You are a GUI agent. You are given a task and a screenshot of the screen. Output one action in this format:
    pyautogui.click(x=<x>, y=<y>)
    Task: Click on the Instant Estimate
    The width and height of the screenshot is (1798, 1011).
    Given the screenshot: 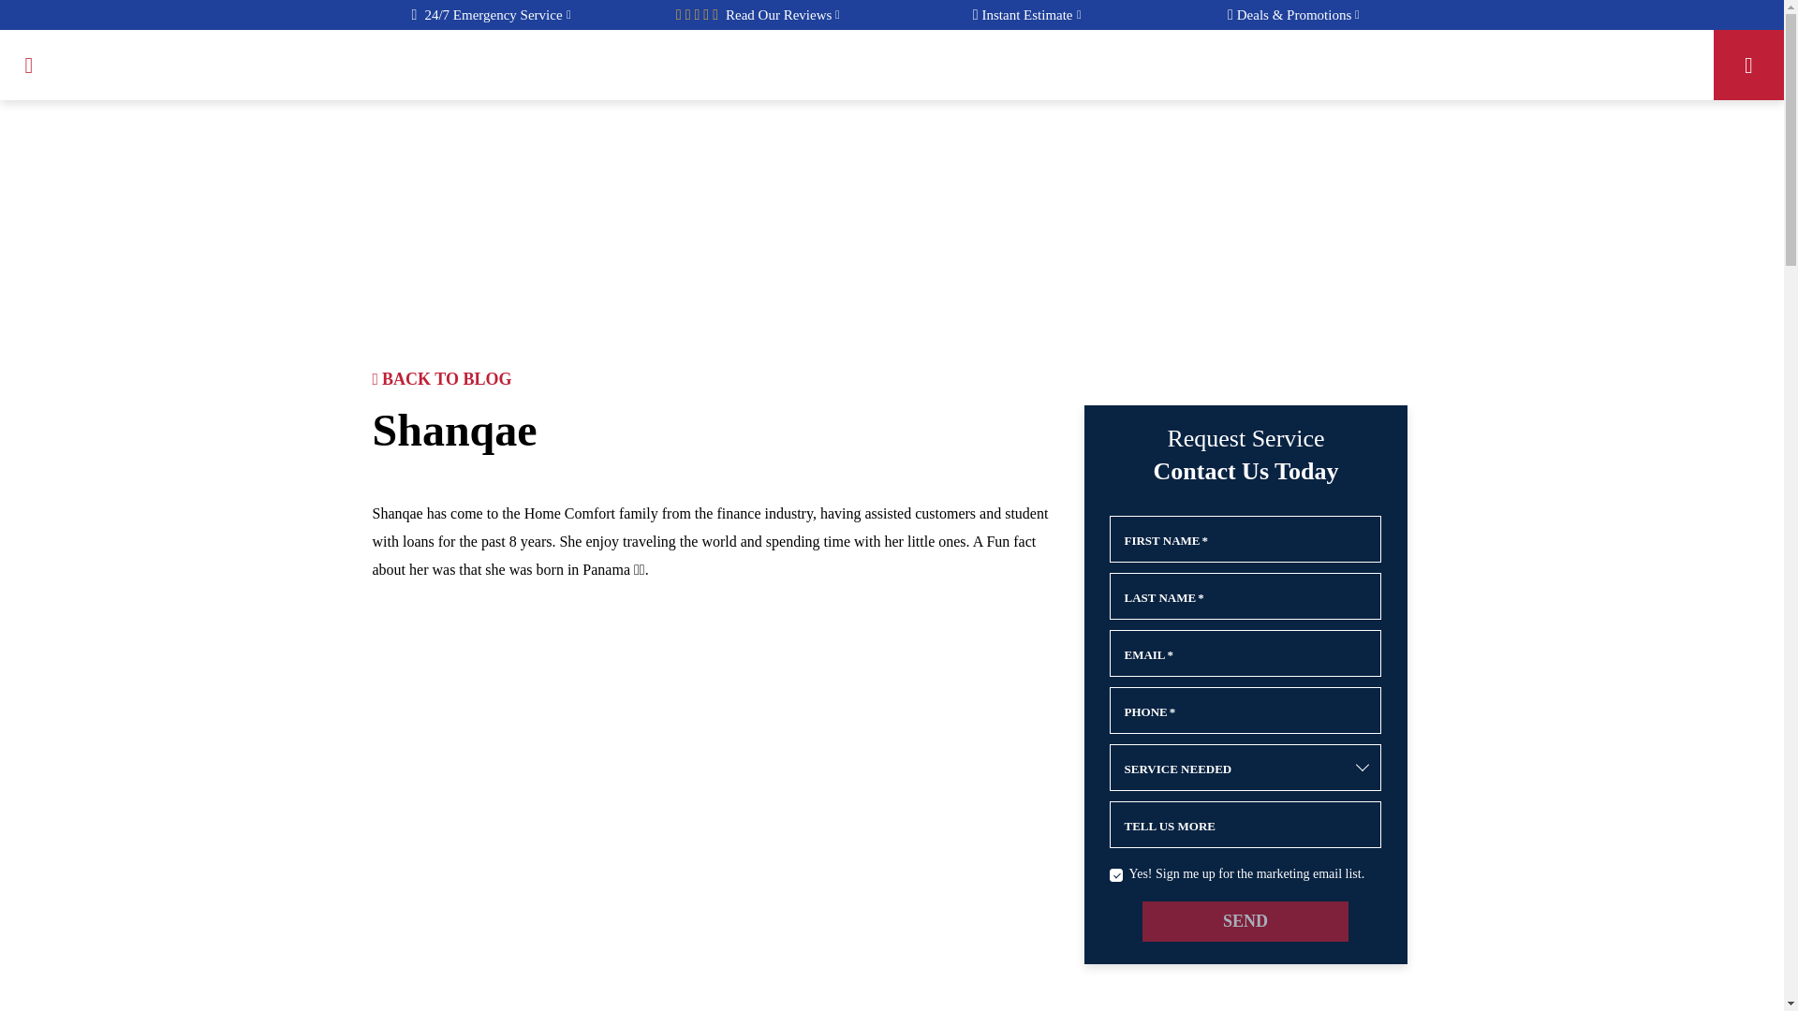 What is the action you would take?
    pyautogui.click(x=1026, y=15)
    